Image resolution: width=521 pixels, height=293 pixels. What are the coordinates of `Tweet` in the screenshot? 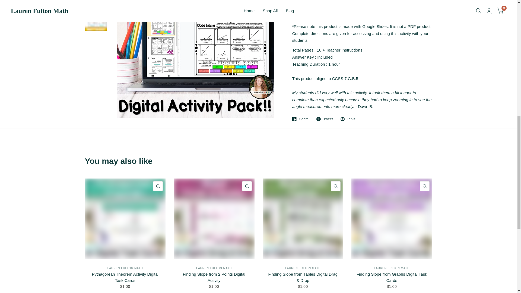 It's located at (325, 119).